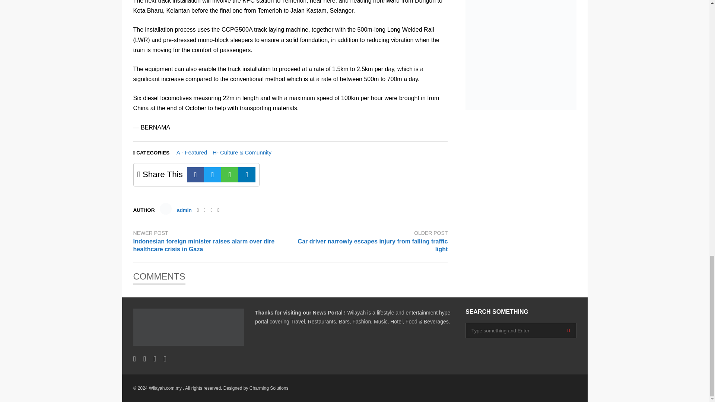  I want to click on Twitter, so click(212, 175).